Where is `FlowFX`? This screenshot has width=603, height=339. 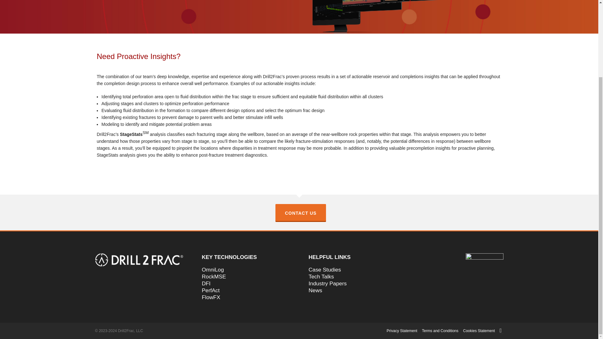
FlowFX is located at coordinates (245, 297).